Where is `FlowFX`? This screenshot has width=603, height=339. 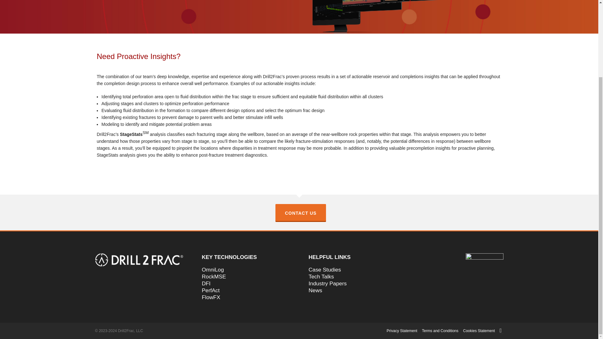
FlowFX is located at coordinates (245, 297).